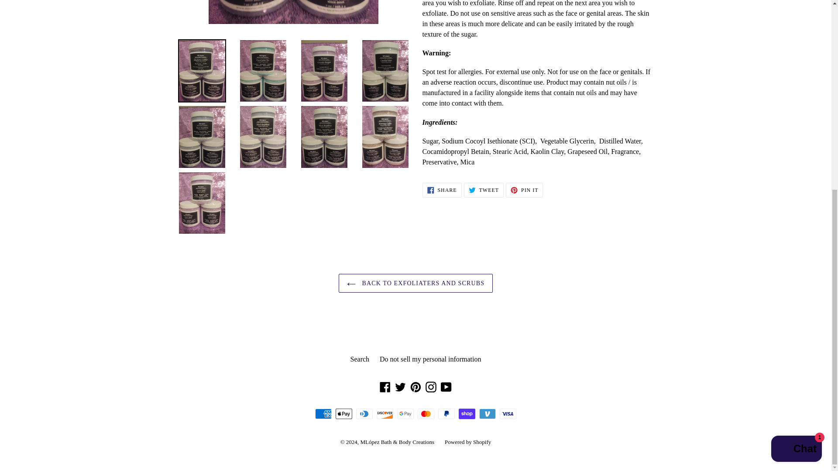 The height and width of the screenshot is (471, 838). What do you see at coordinates (430, 386) in the screenshot?
I see `Search` at bounding box center [430, 386].